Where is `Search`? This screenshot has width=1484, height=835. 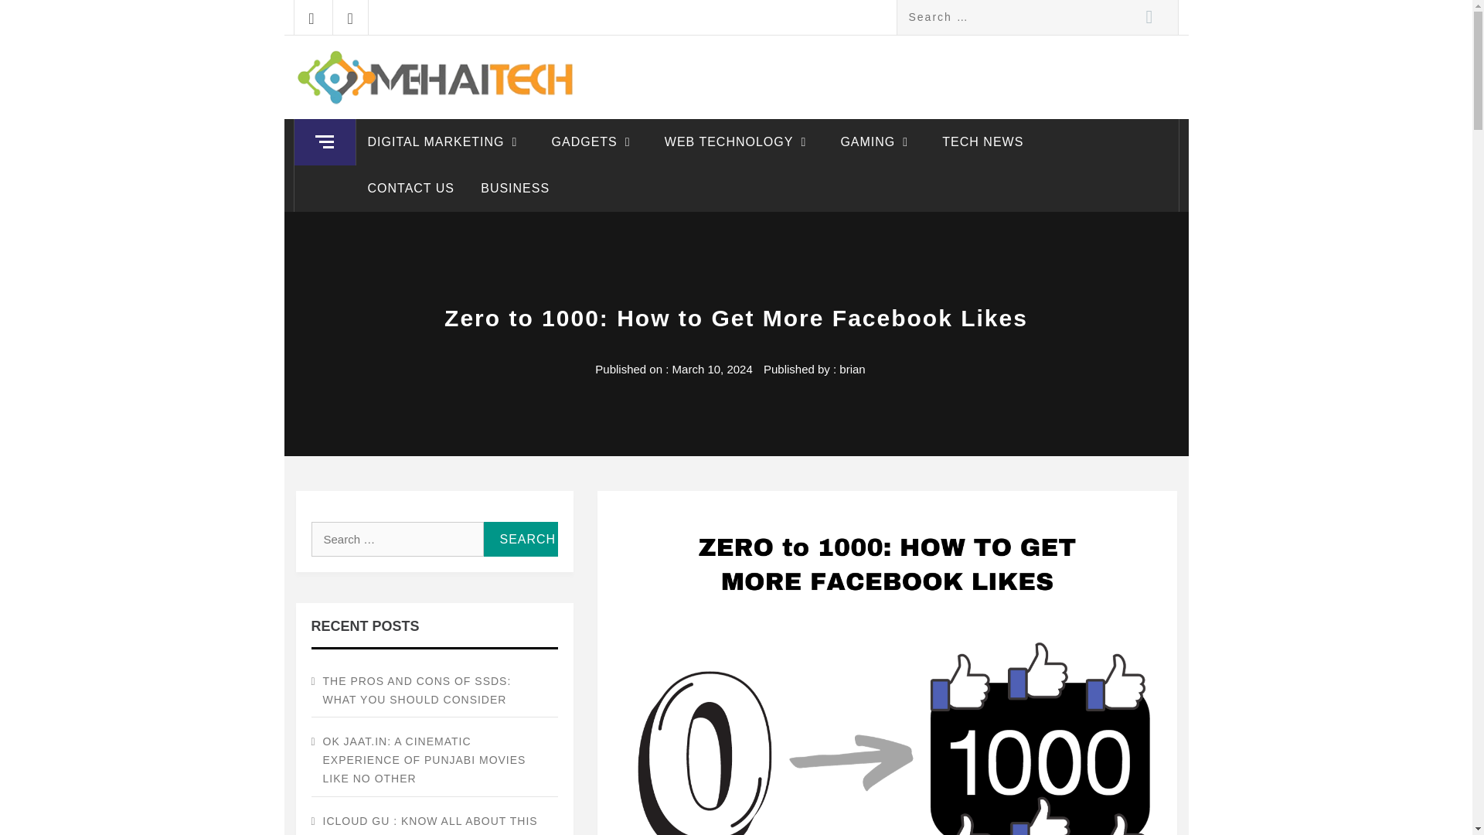 Search is located at coordinates (520, 540).